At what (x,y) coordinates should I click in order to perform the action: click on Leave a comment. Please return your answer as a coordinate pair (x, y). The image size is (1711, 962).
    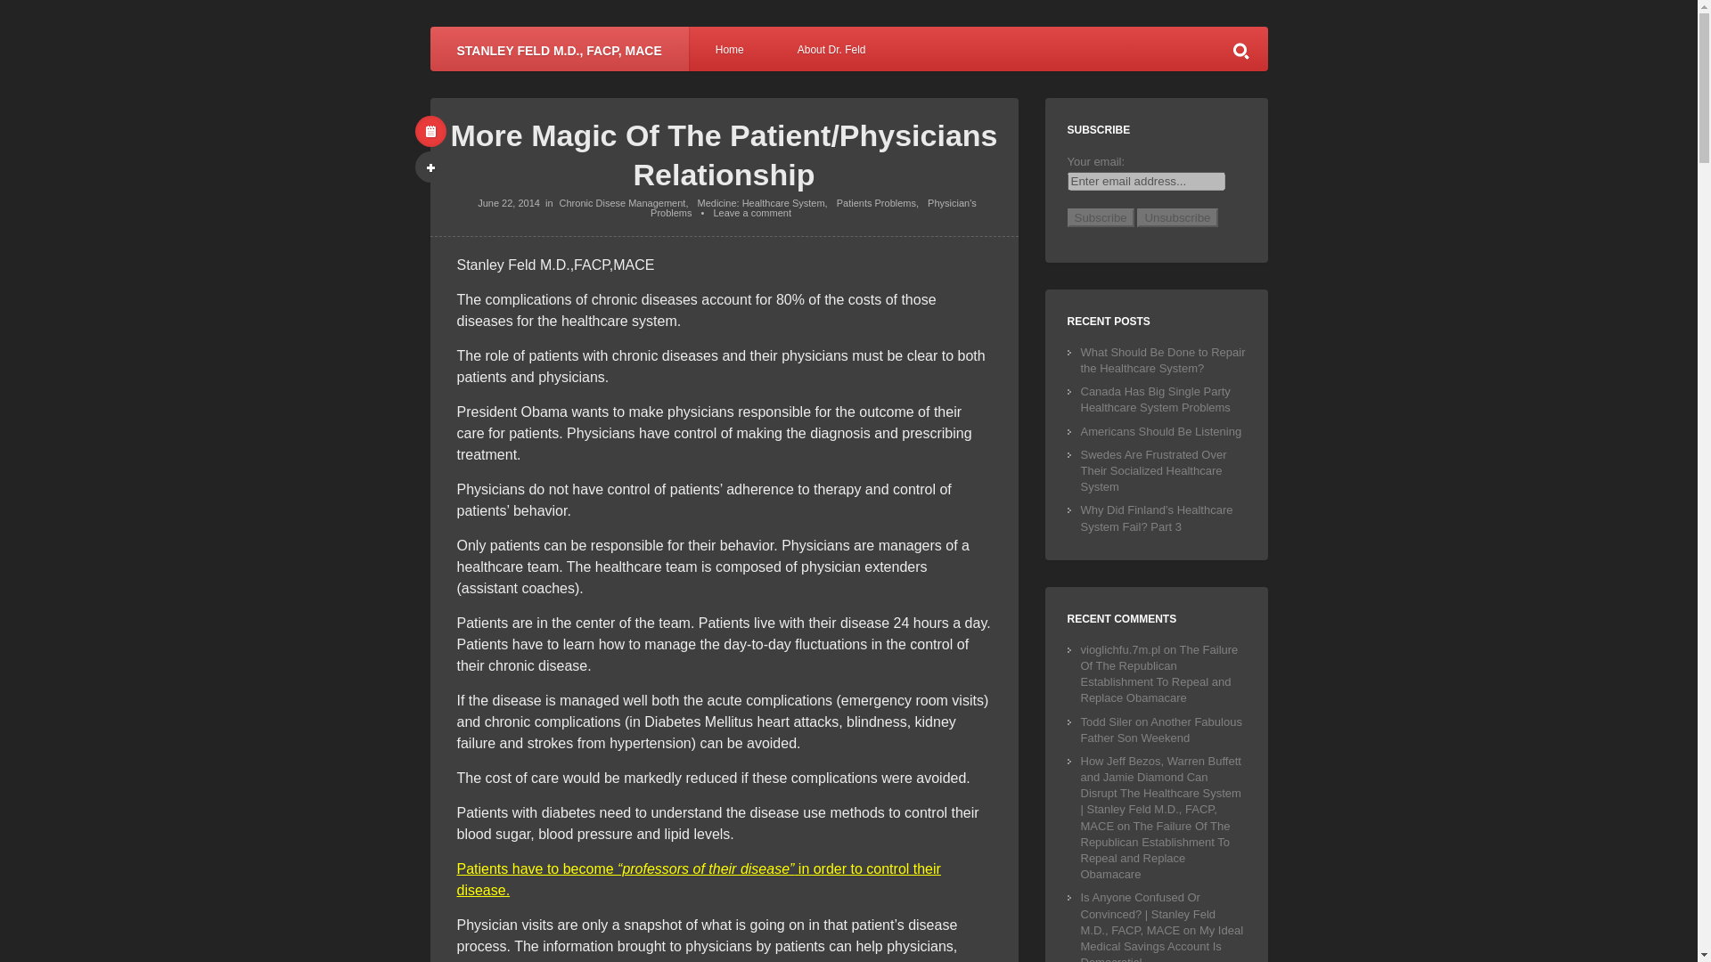
    Looking at the image, I should click on (752, 213).